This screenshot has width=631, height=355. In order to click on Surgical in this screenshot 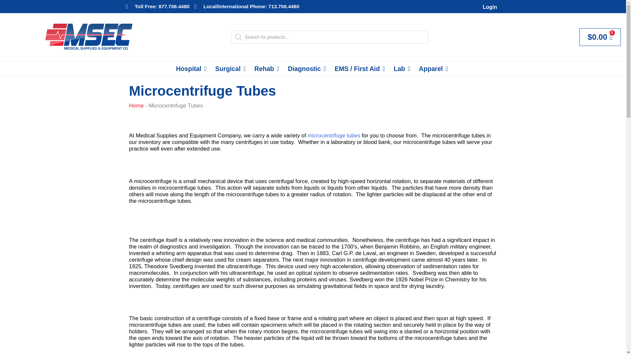, I will do `click(227, 68)`.